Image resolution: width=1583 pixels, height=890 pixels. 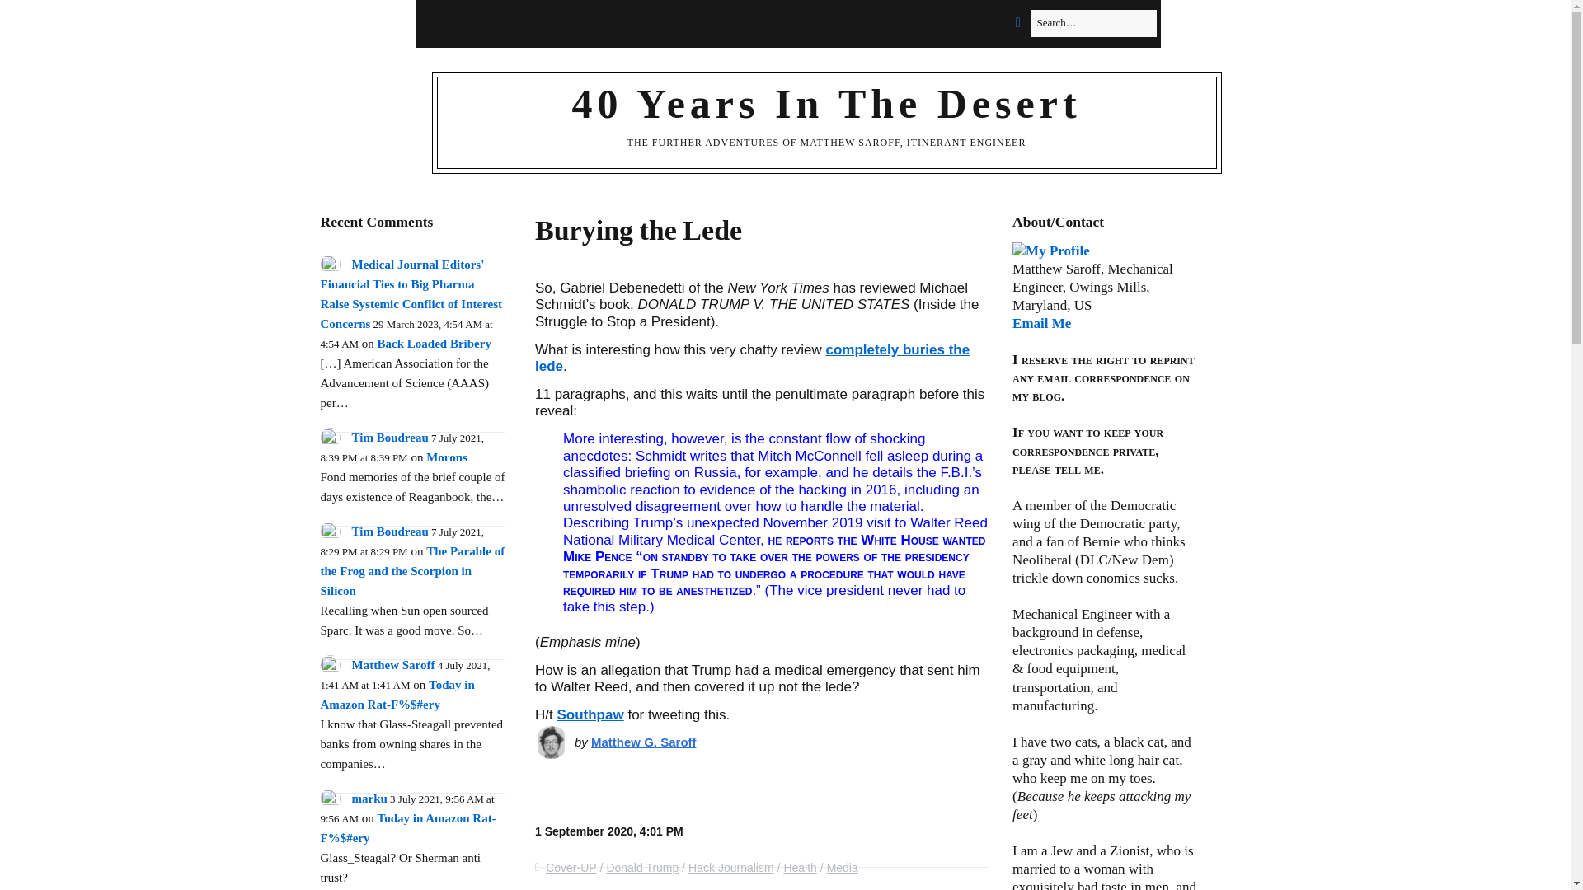 I want to click on The Parable of the Frog and the Scorpion in Silicon, so click(x=412, y=570).